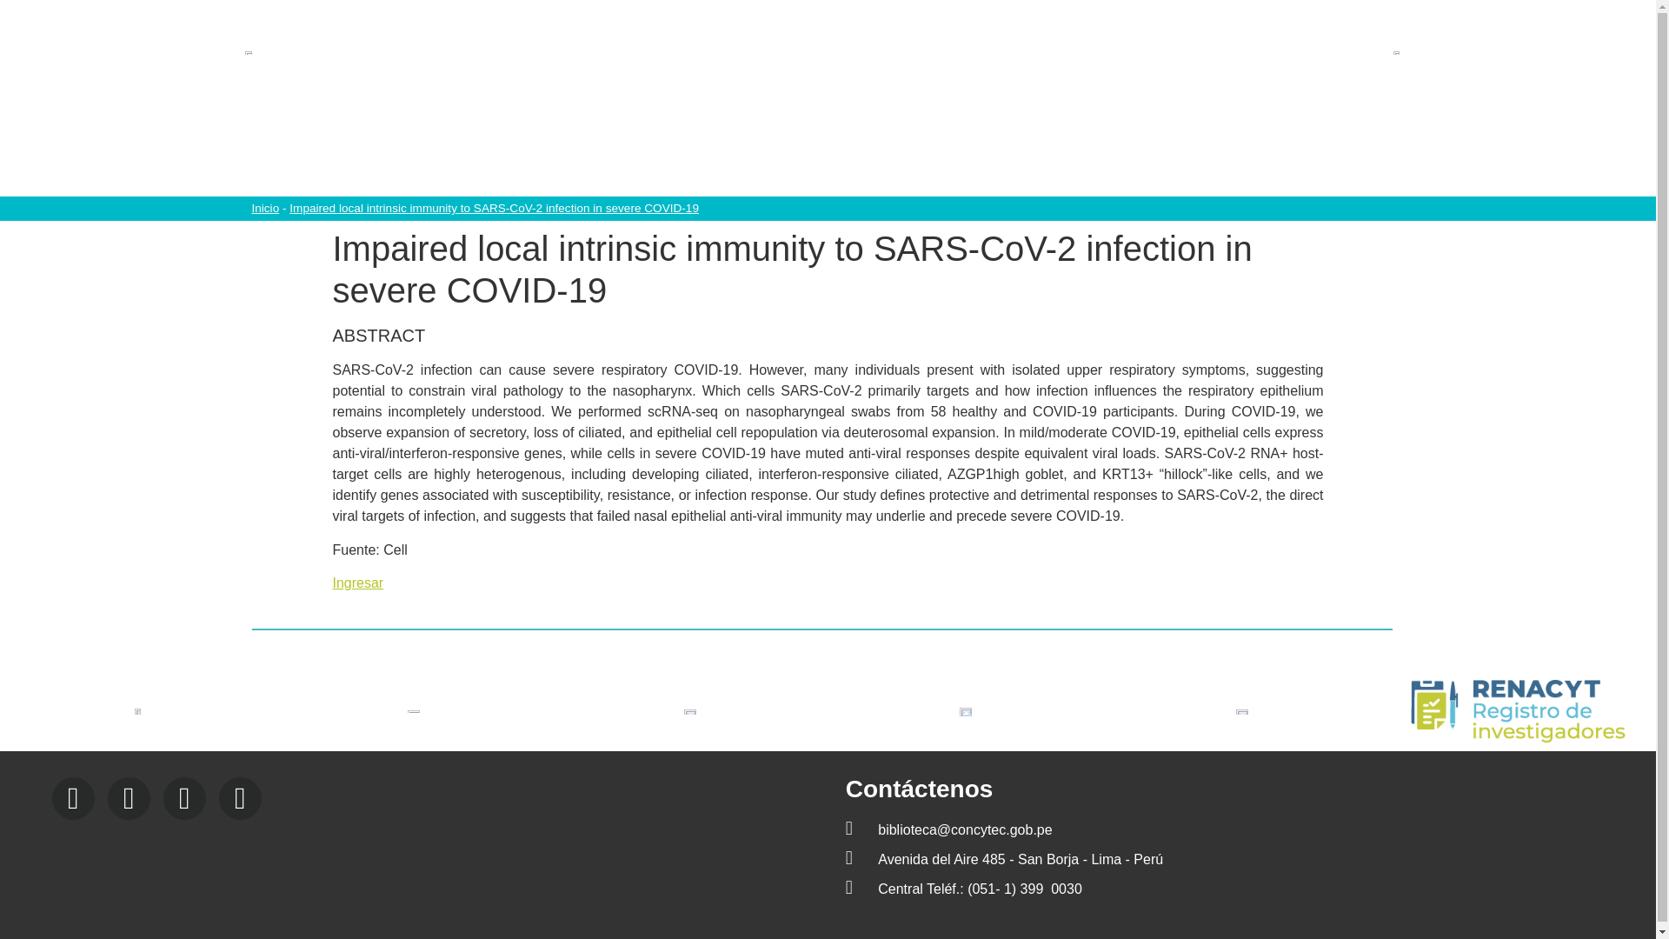 This screenshot has width=1669, height=939. What do you see at coordinates (1120, 150) in the screenshot?
I see `Revistas` at bounding box center [1120, 150].